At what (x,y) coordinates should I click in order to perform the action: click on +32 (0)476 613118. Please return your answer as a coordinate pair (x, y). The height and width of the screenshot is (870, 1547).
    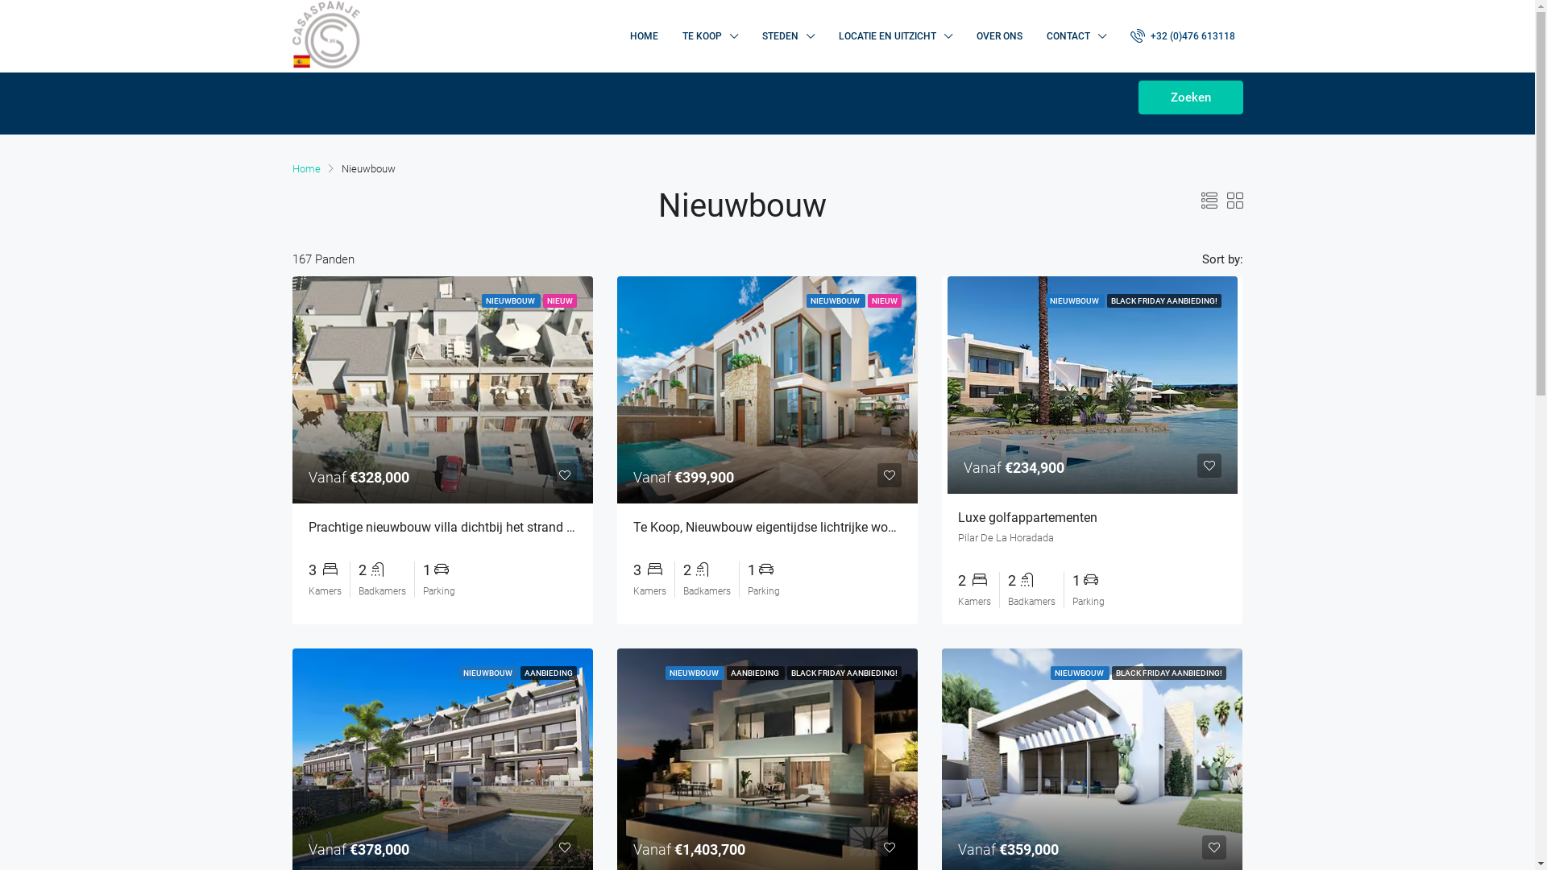
    Looking at the image, I should click on (1186, 36).